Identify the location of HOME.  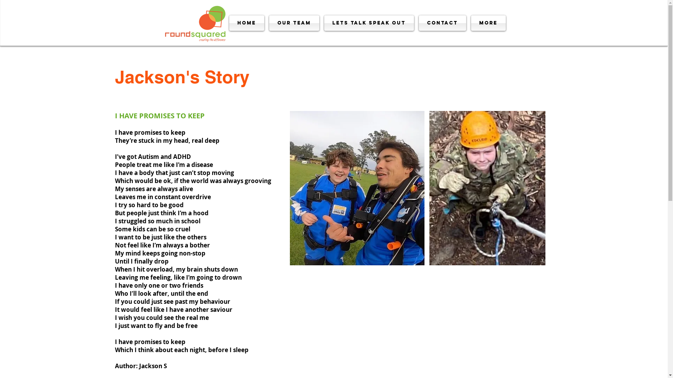
(248, 23).